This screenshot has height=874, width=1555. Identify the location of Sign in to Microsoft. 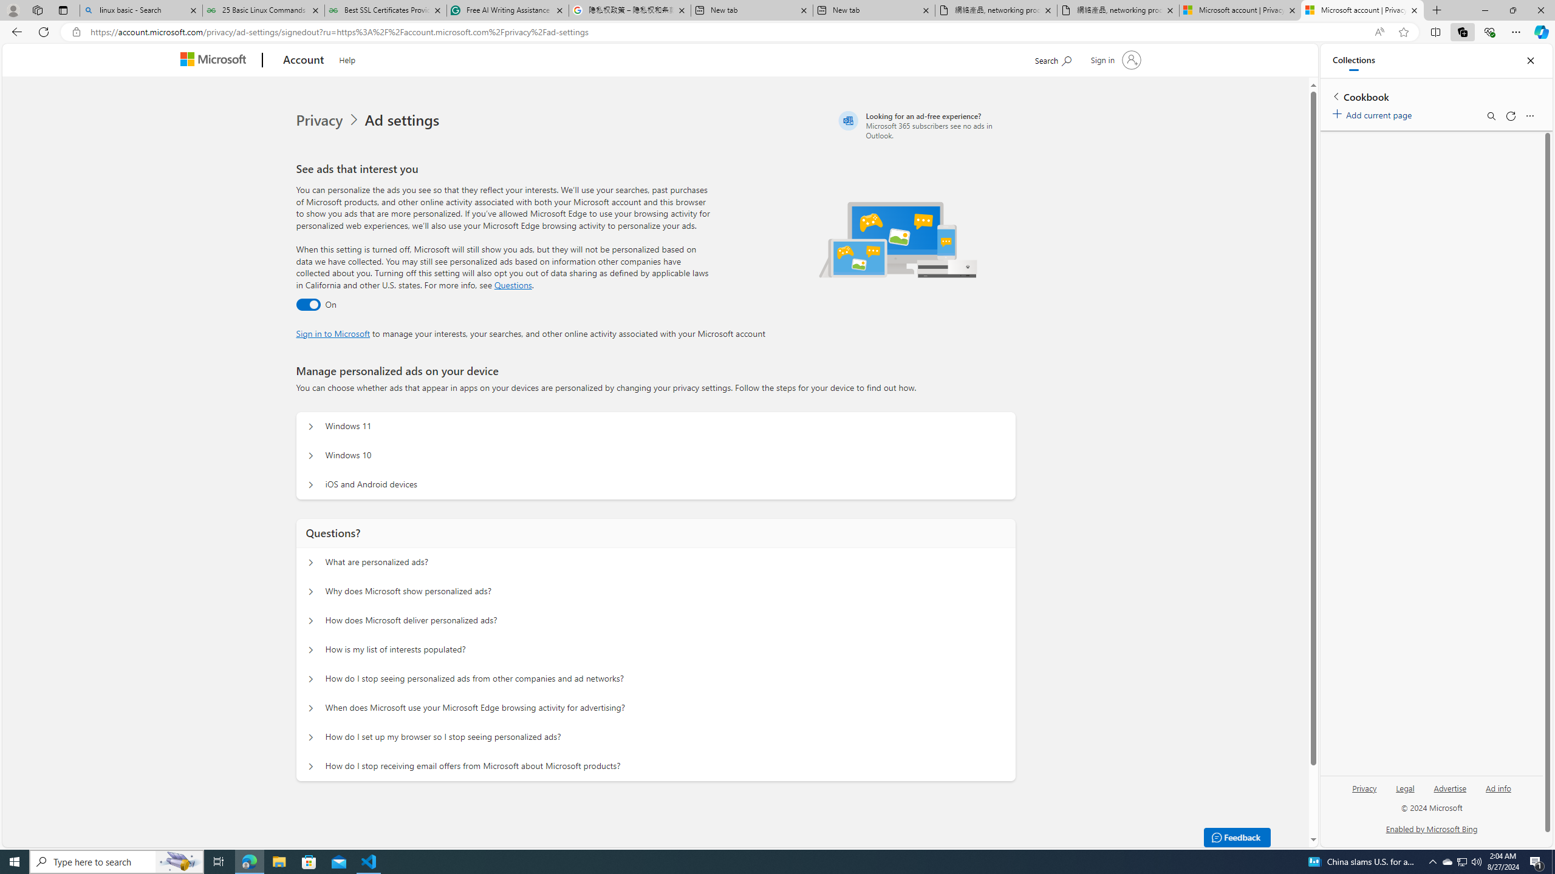
(333, 333).